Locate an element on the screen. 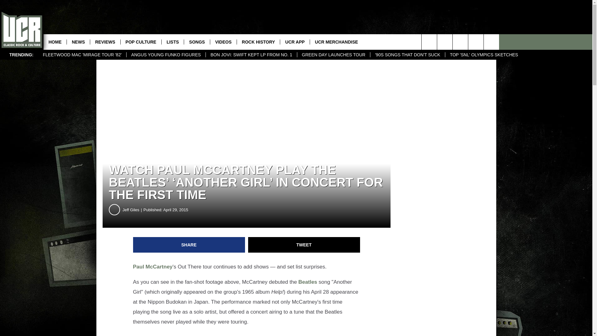  TOP 'SNL' OLYMPICS SKETCHES is located at coordinates (484, 55).